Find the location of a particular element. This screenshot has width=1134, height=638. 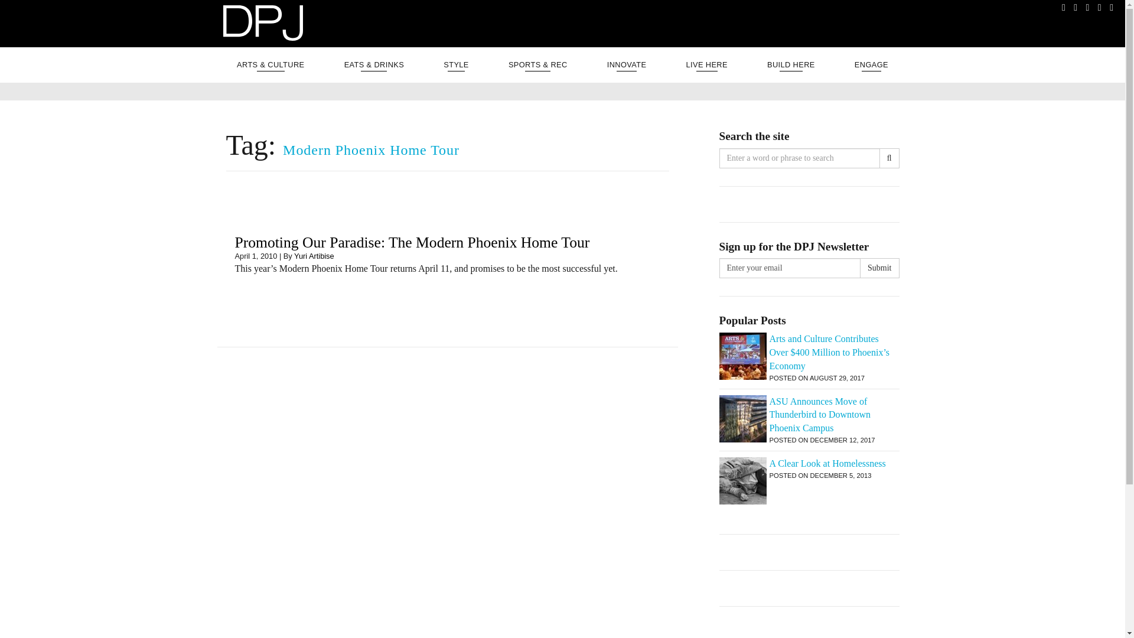

LIVE HERE is located at coordinates (706, 65).